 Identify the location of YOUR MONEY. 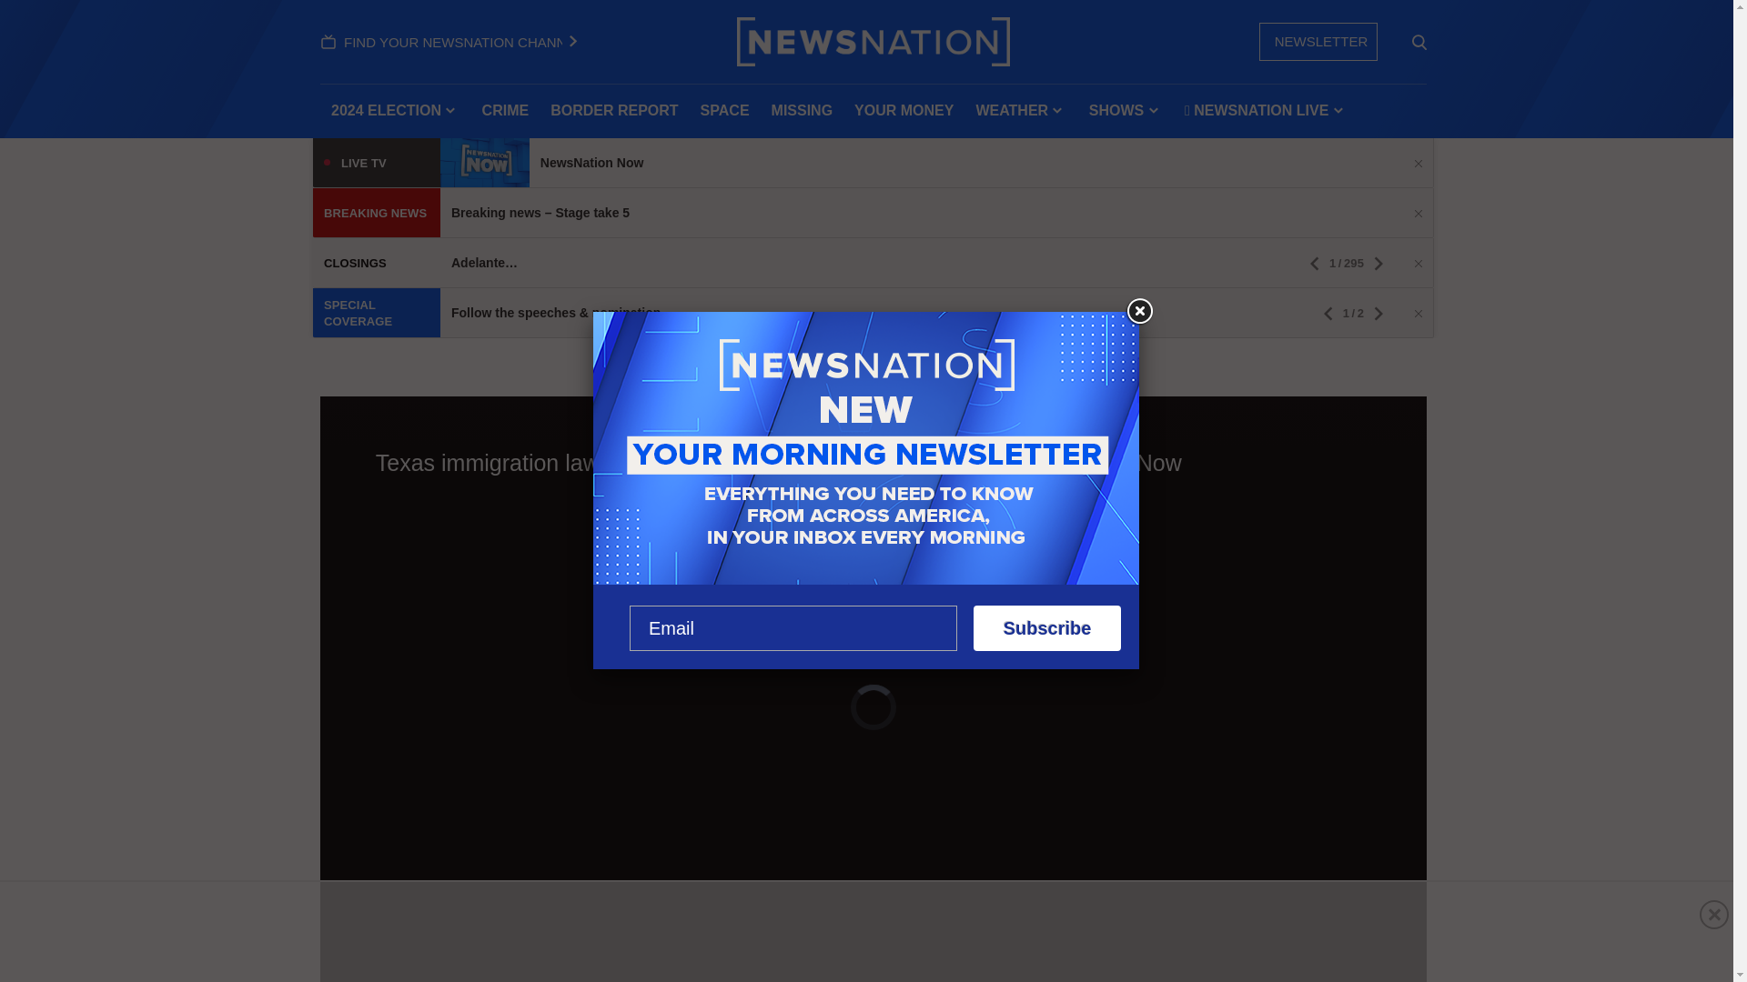
(904, 111).